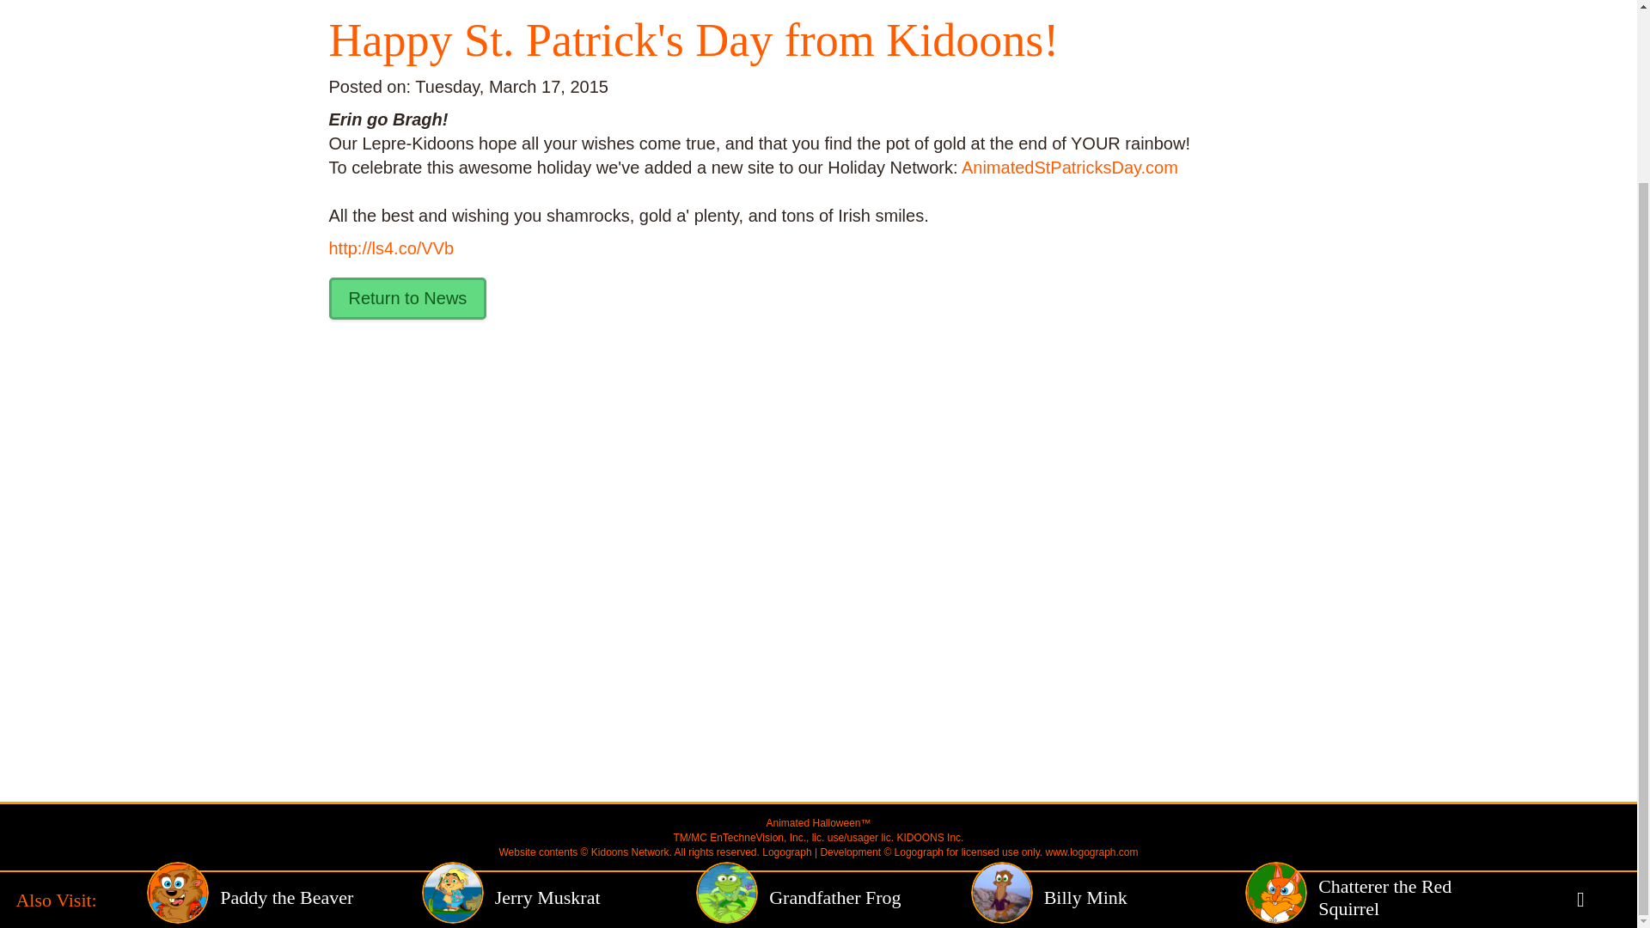 Image resolution: width=1650 pixels, height=928 pixels. What do you see at coordinates (1090, 852) in the screenshot?
I see `www.logograph.com` at bounding box center [1090, 852].